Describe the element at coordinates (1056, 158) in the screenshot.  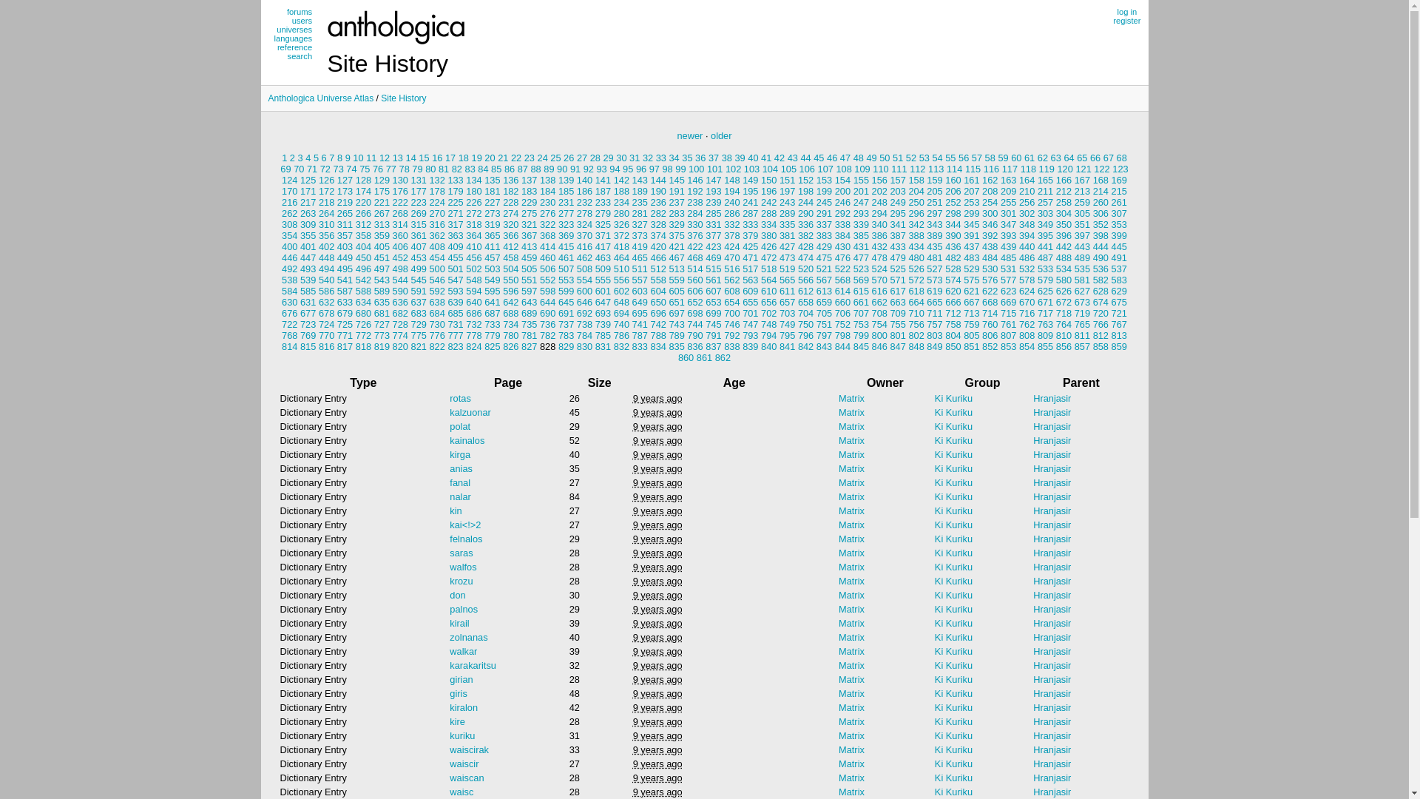
I see `63` at that location.